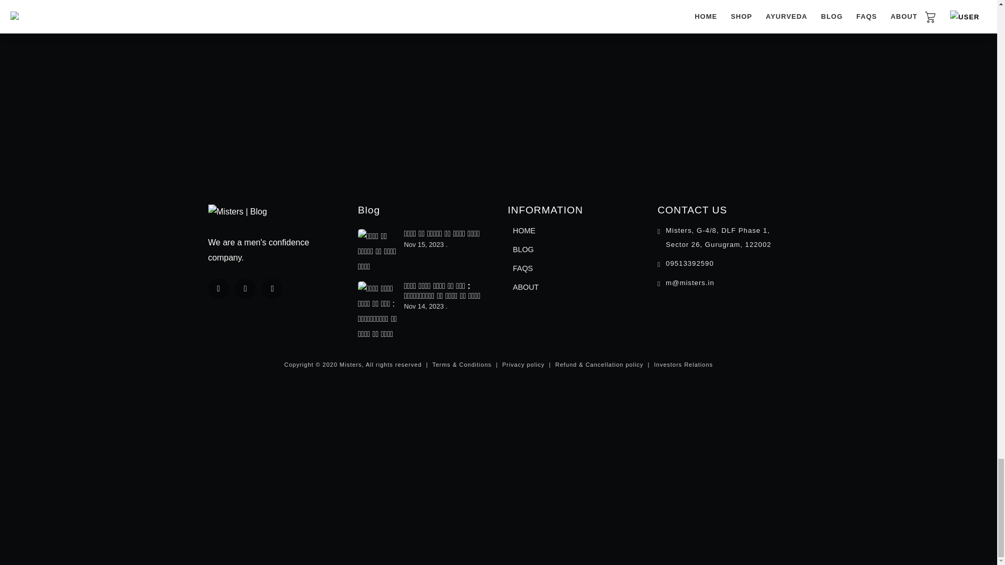 Image resolution: width=1005 pixels, height=565 pixels. Describe the element at coordinates (523, 268) in the screenshot. I see `FAQS` at that location.